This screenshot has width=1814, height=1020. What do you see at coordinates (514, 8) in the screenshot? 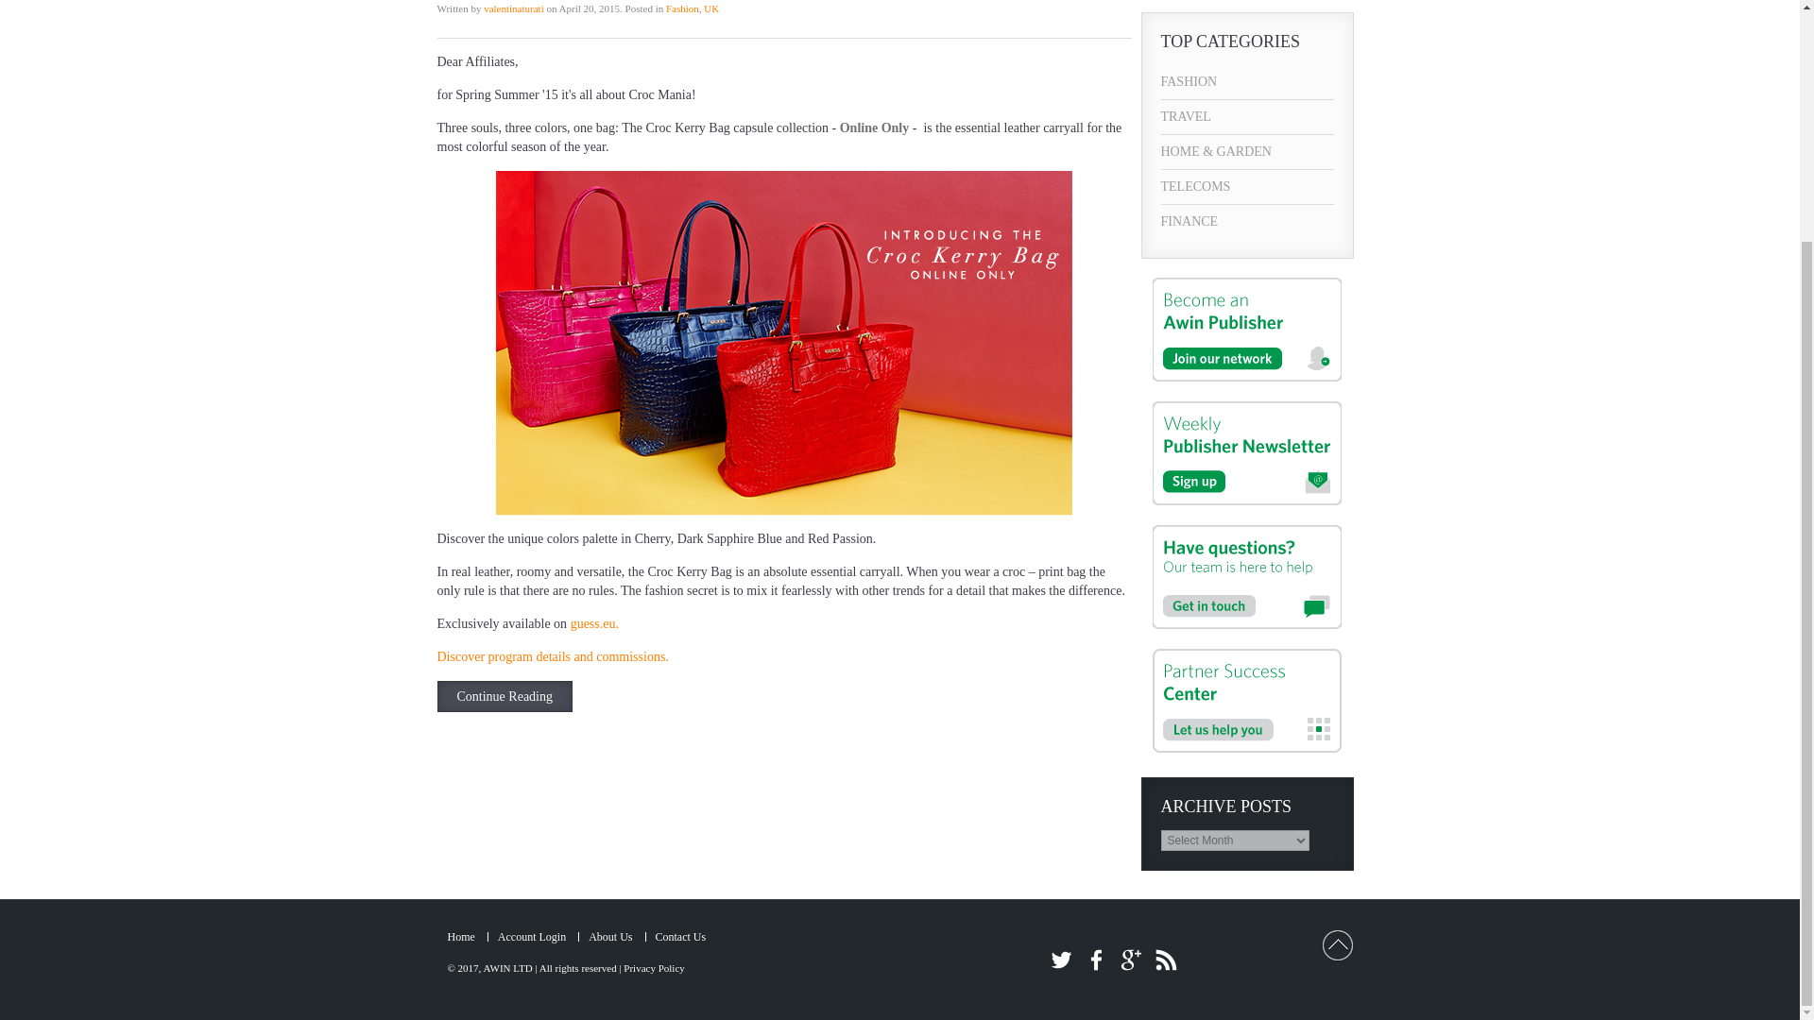
I see `valentinaturati` at bounding box center [514, 8].